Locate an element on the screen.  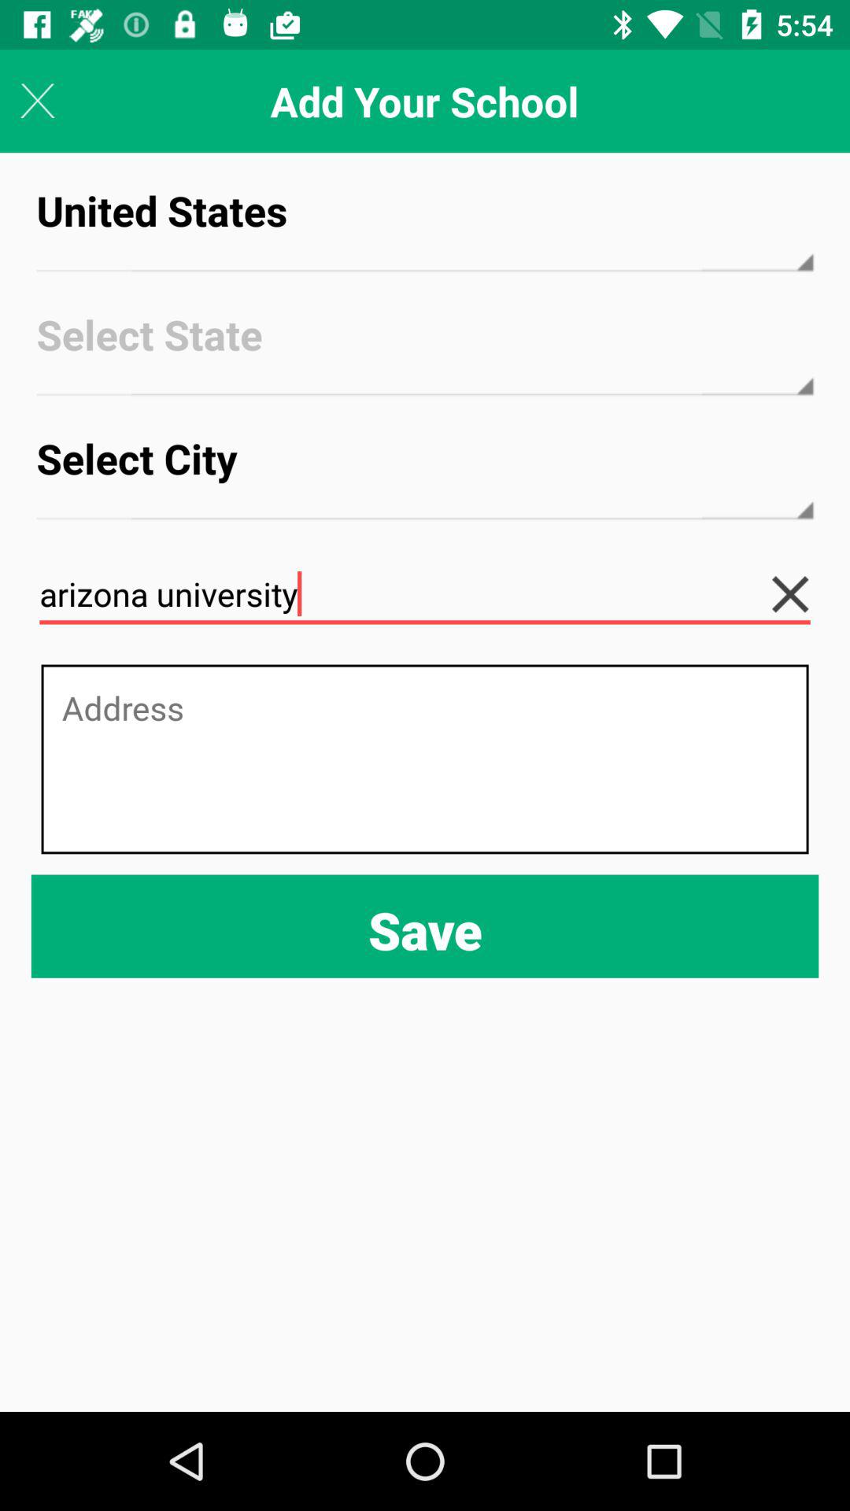
open icon above select city icon is located at coordinates (425, 349).